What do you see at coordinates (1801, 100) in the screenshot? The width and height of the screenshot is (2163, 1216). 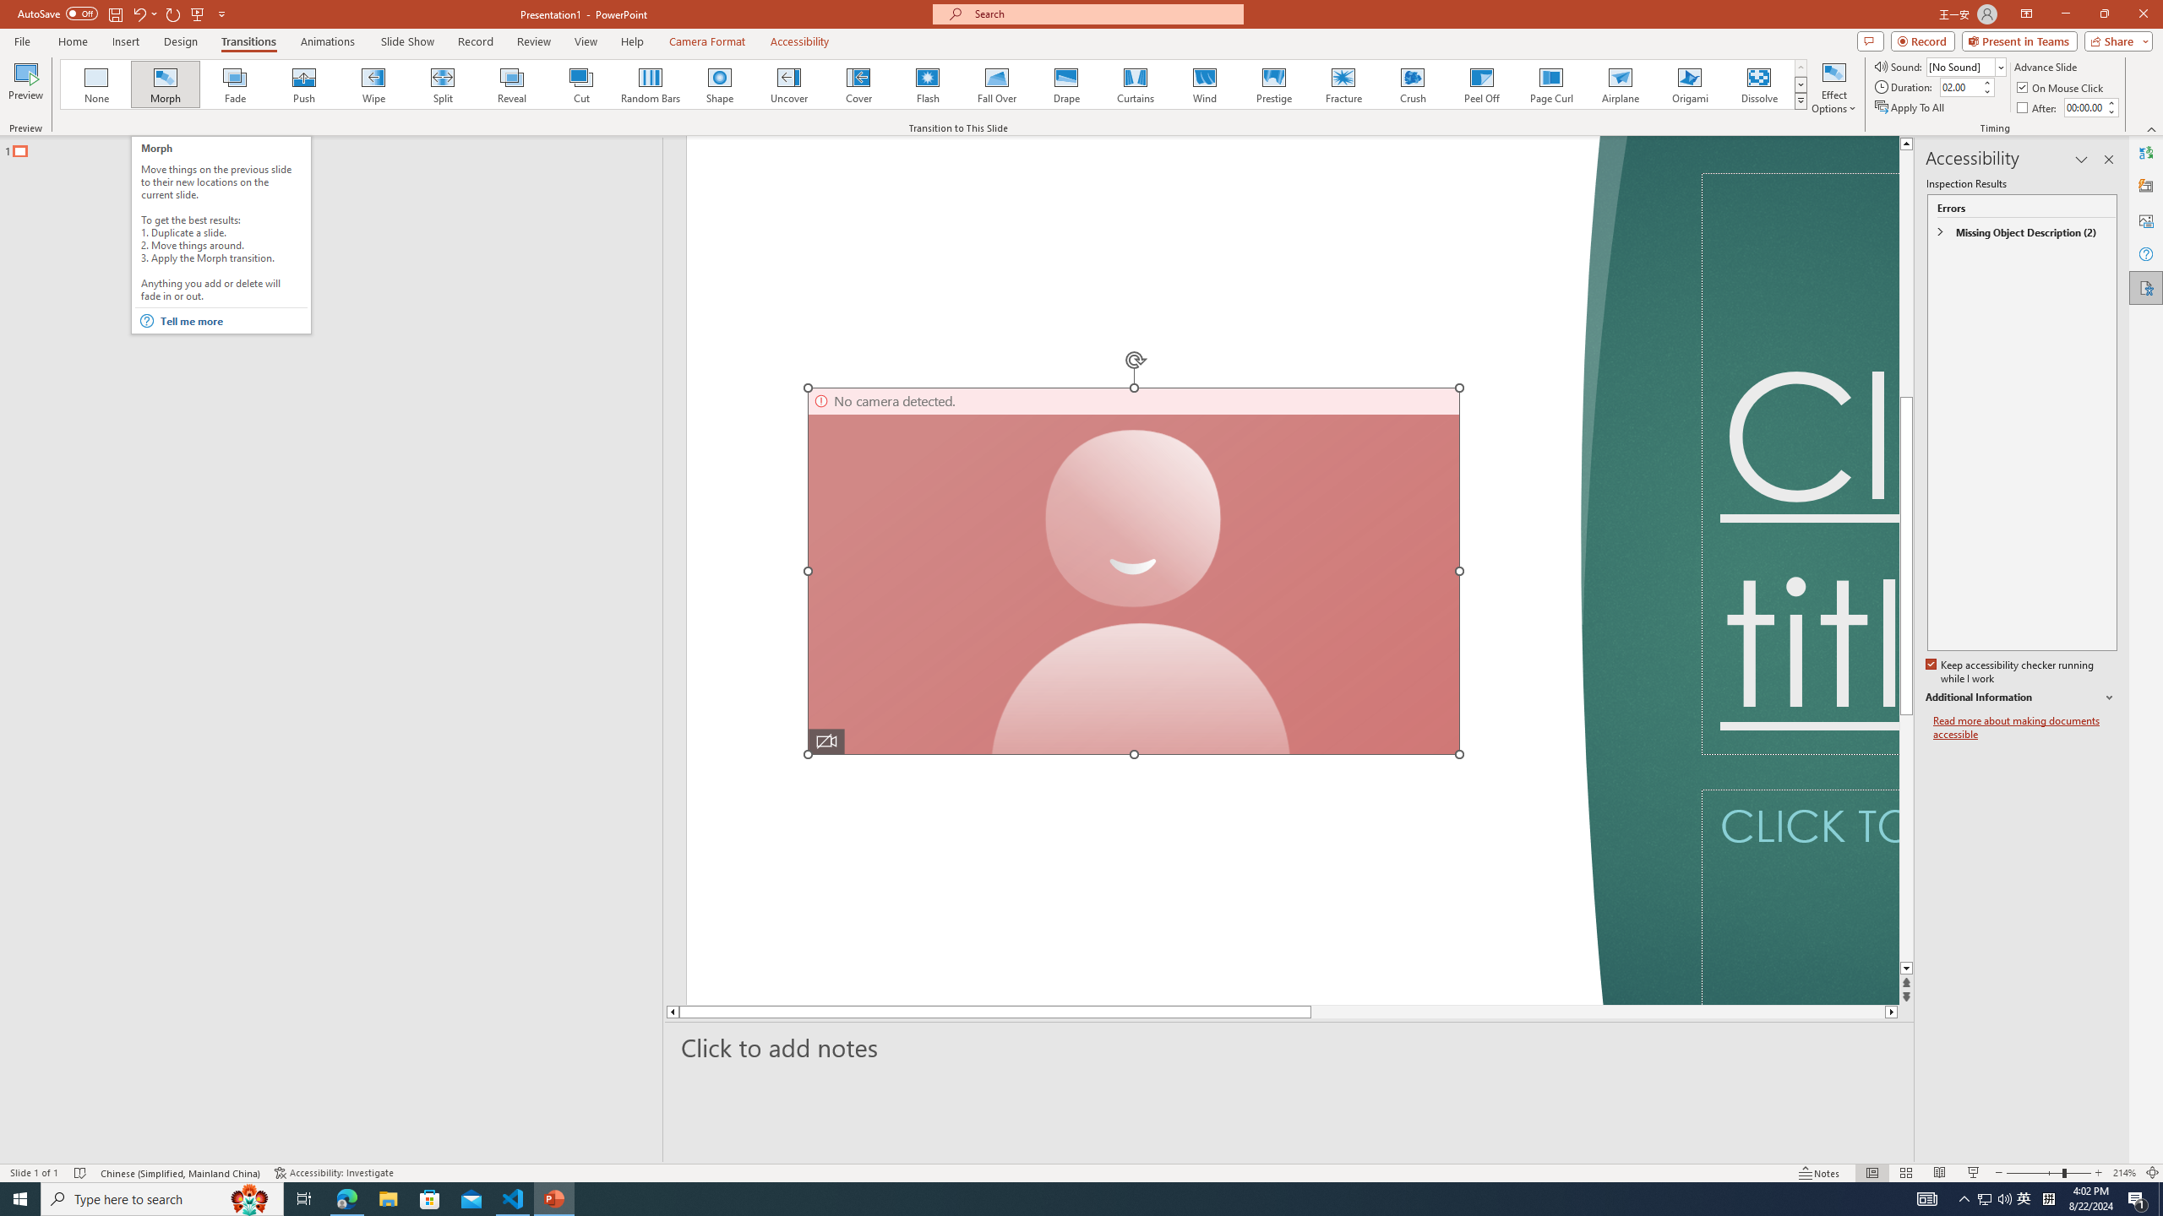 I see `Transition Effects` at bounding box center [1801, 100].